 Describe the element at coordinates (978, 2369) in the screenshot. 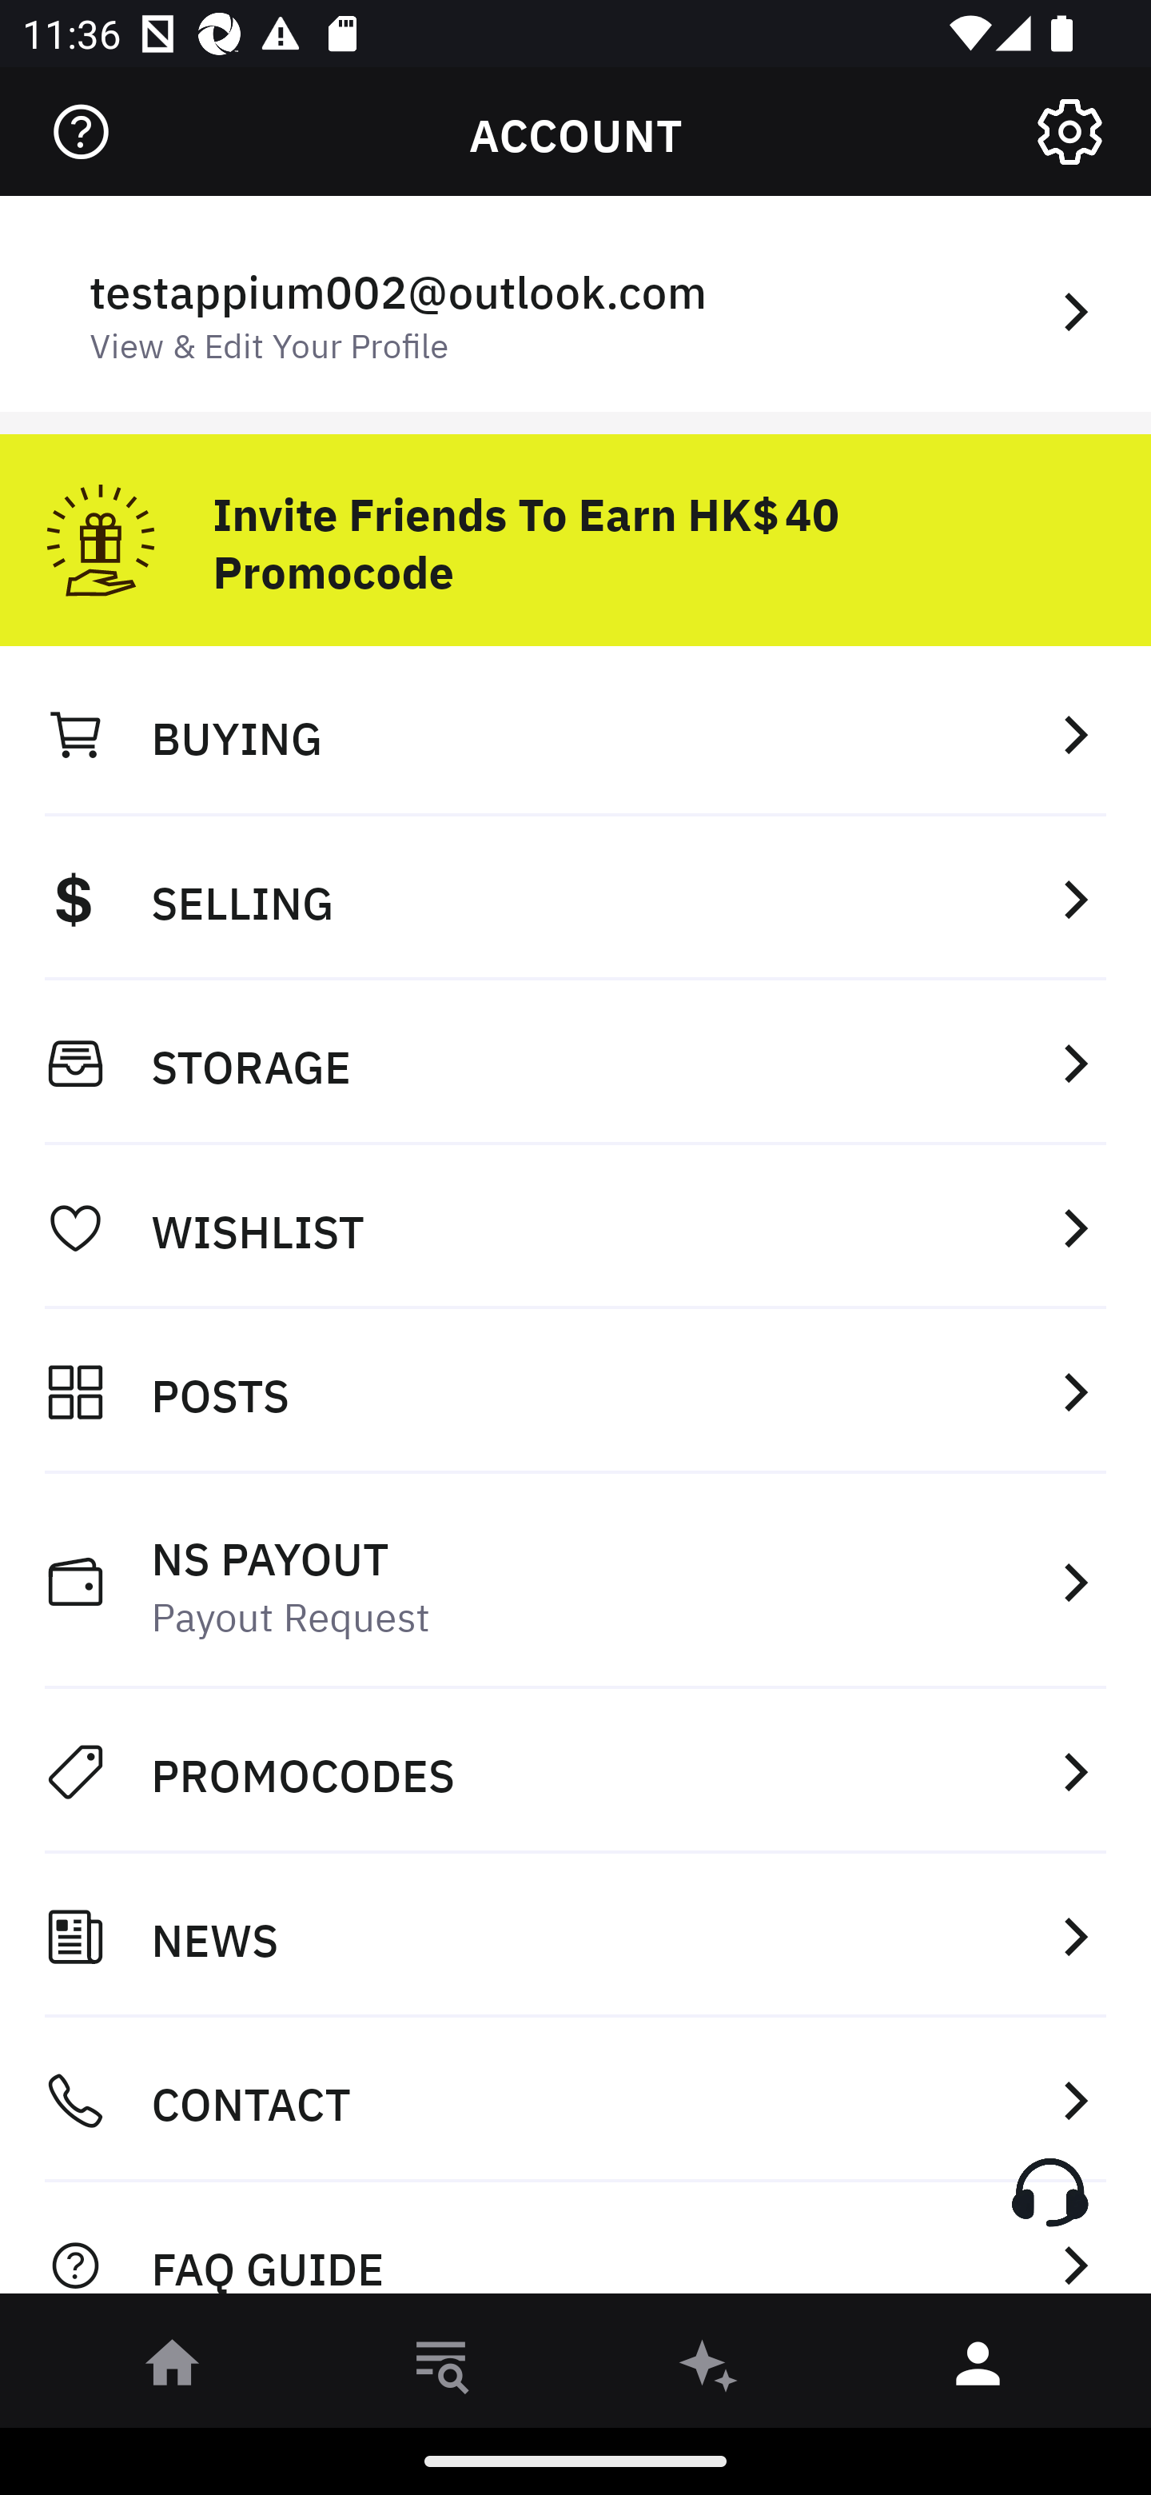

I see `󰀄` at that location.